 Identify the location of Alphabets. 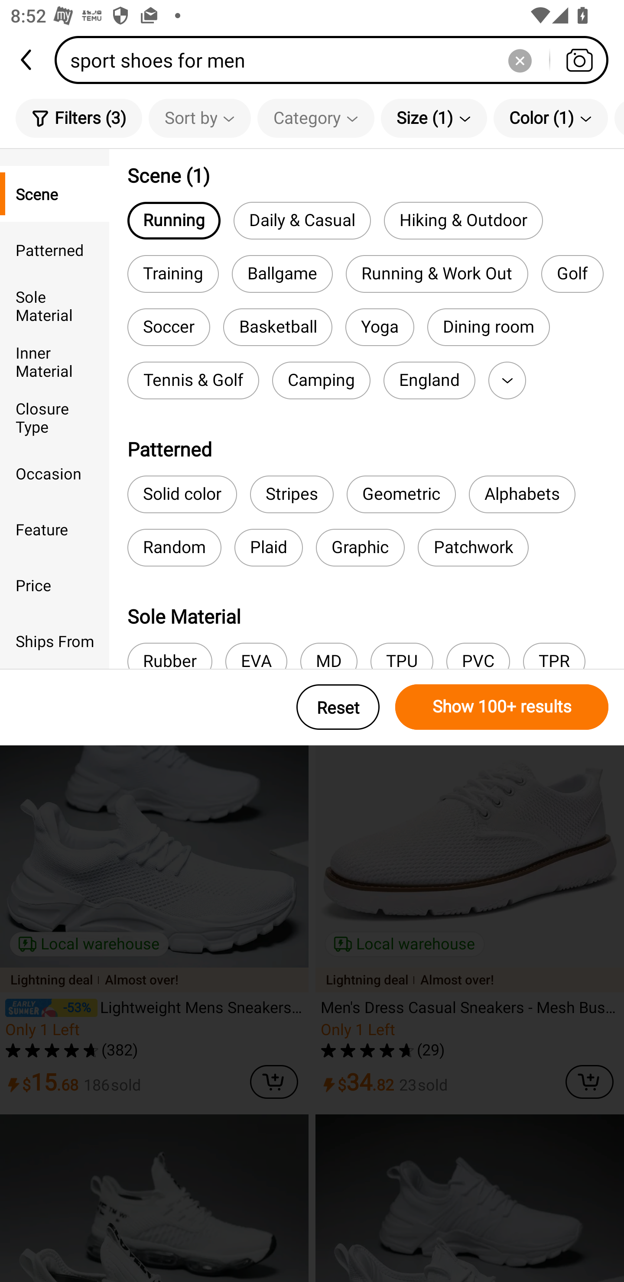
(522, 494).